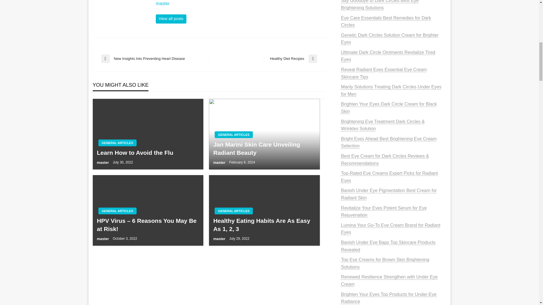  I want to click on View all posts, so click(220, 163).